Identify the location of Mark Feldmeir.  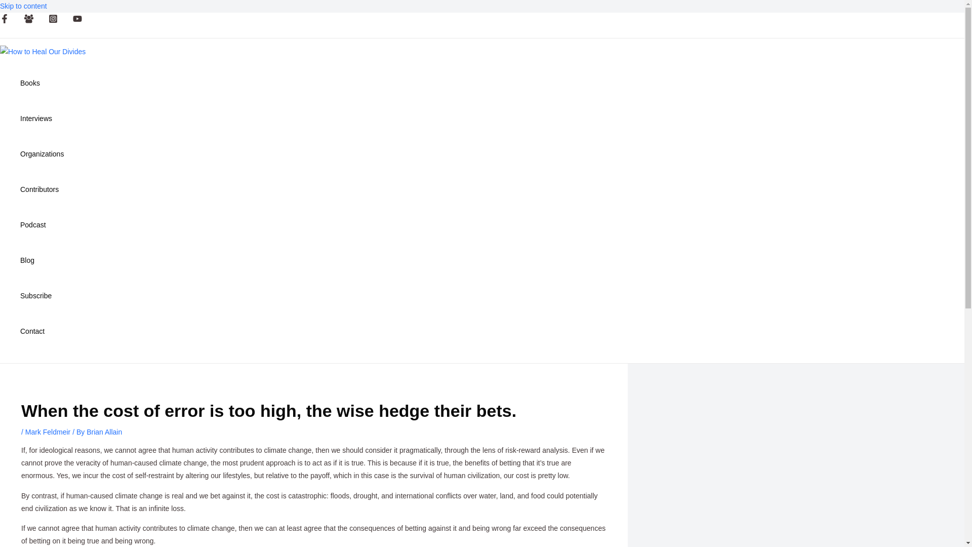
(48, 432).